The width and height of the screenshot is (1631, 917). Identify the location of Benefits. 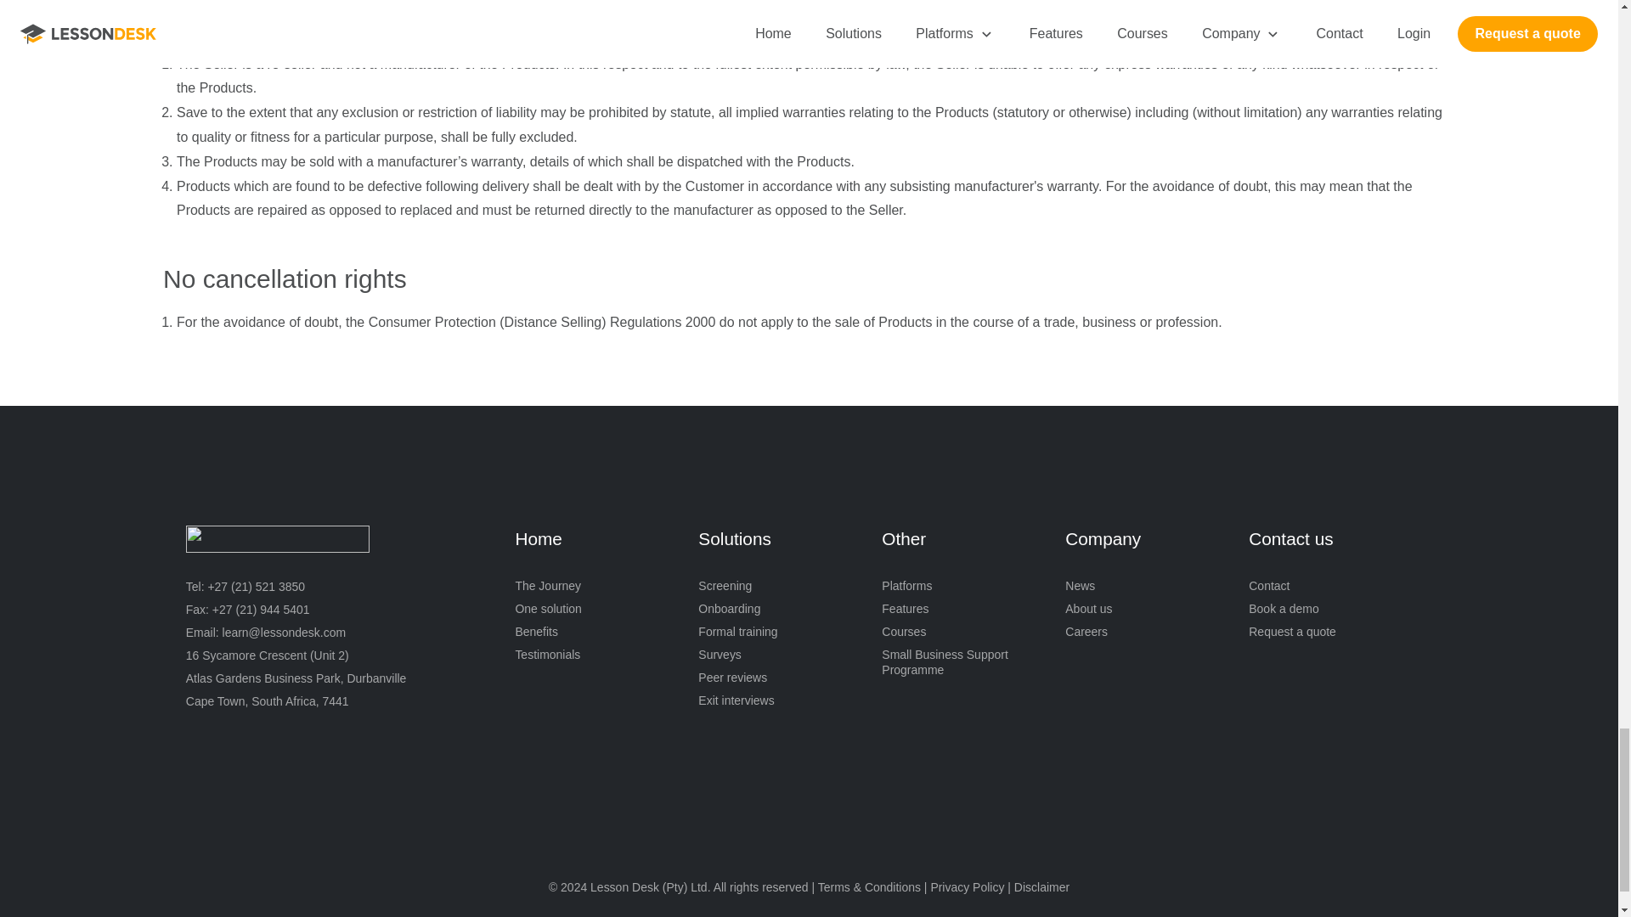
(536, 632).